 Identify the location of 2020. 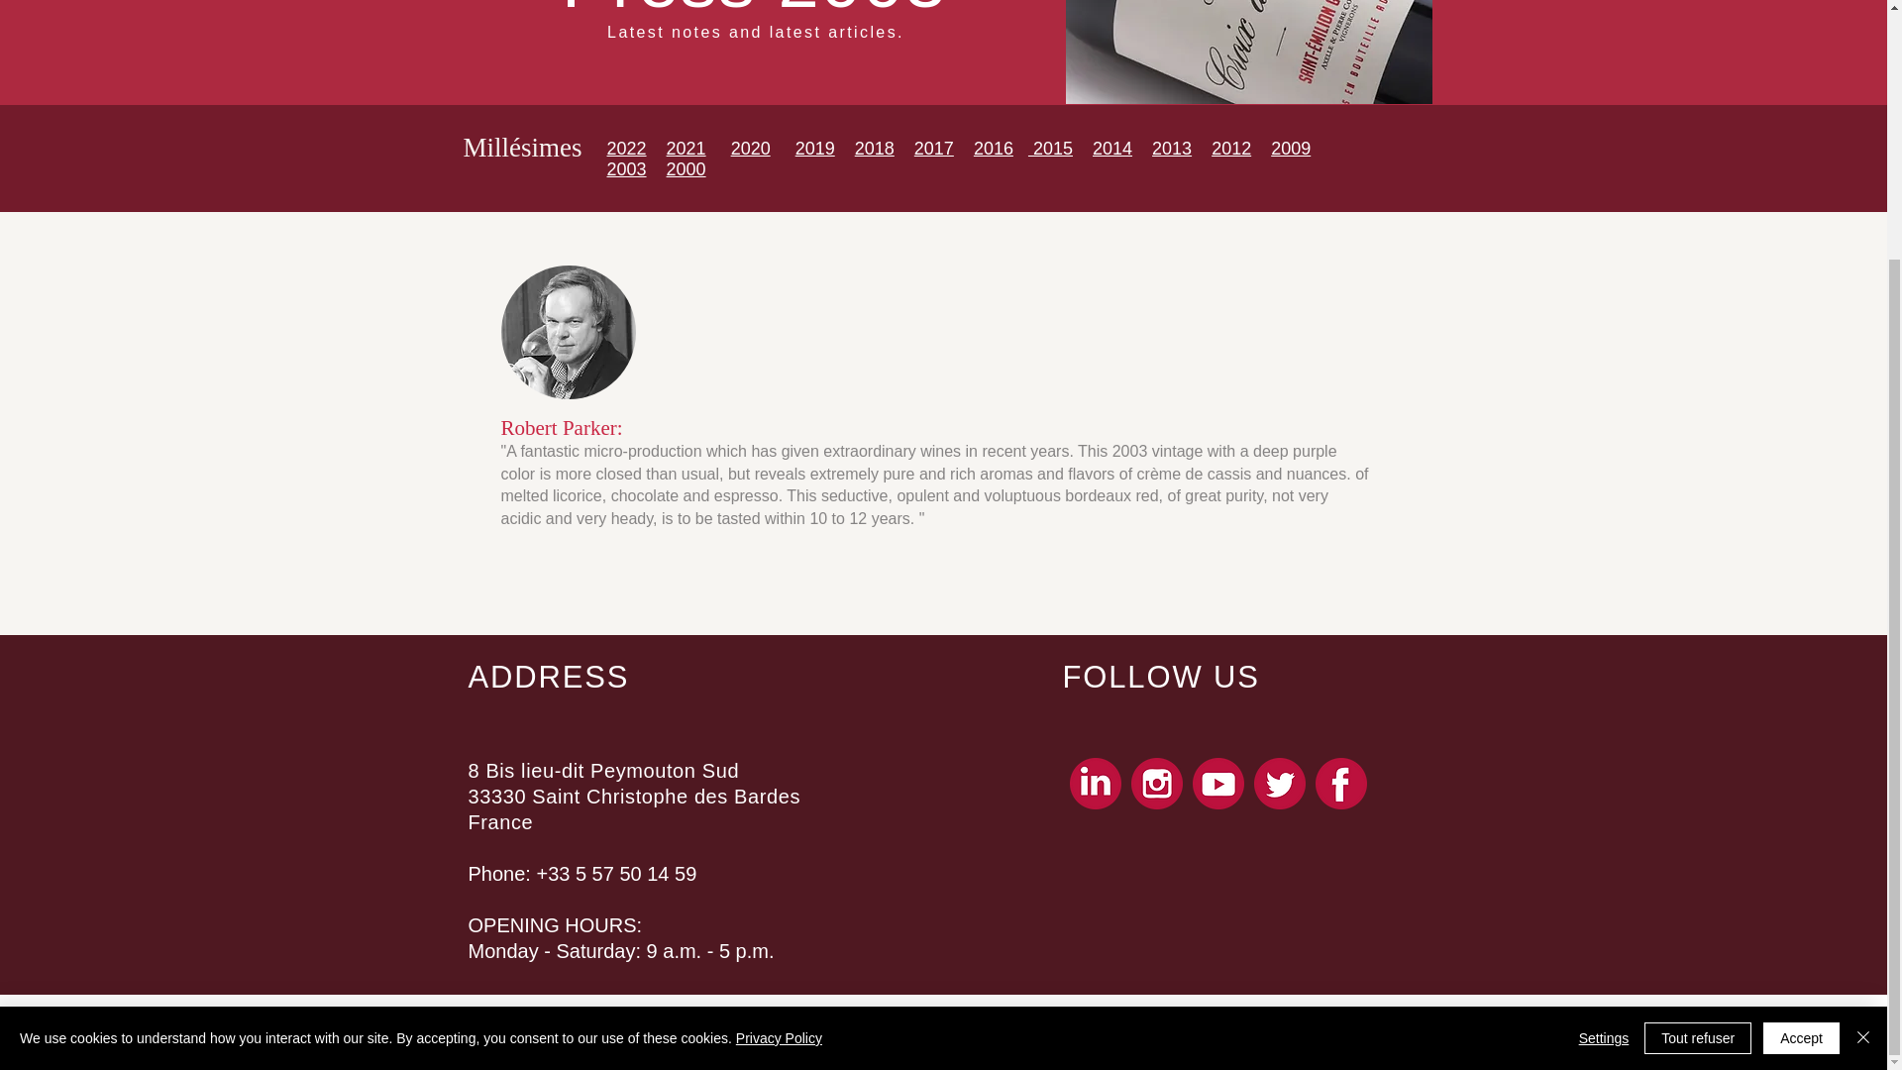
(750, 149).